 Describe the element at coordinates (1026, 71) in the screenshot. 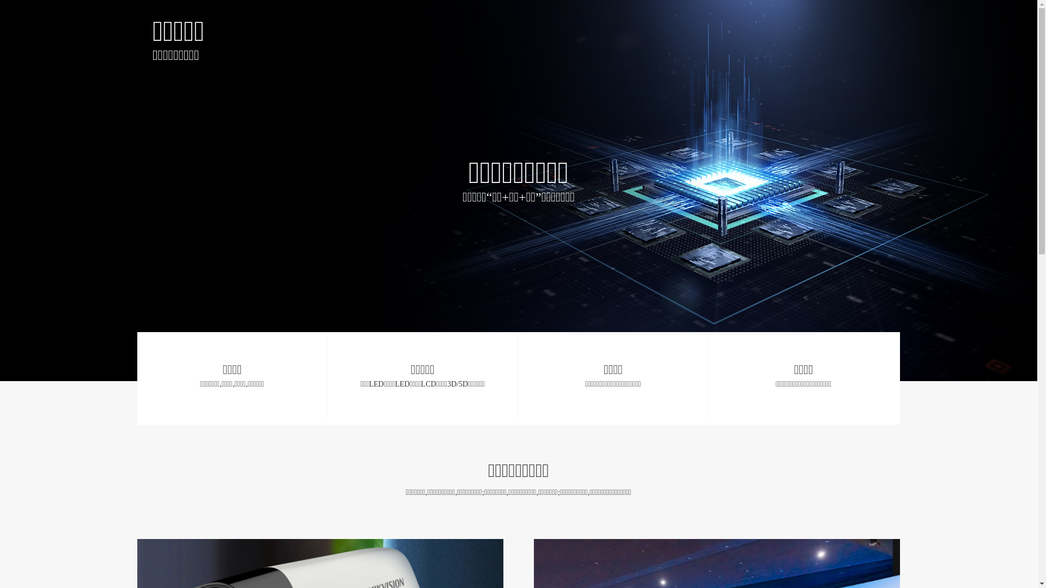

I see `X` at that location.